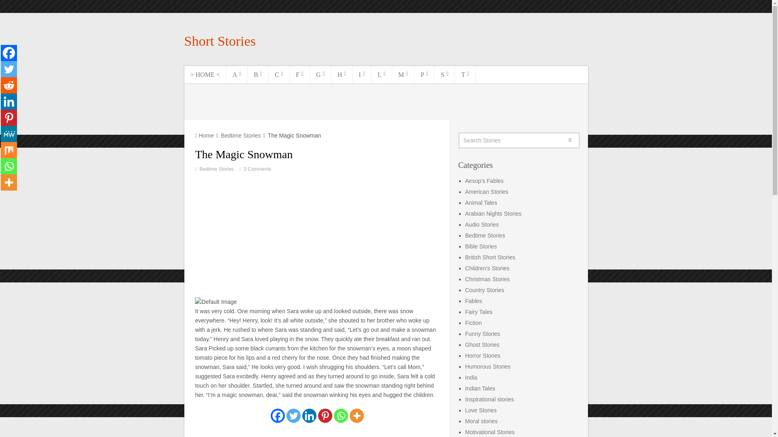 The height and width of the screenshot is (437, 778). What do you see at coordinates (216, 169) in the screenshot?
I see `View all posts in Bedtime Stories` at bounding box center [216, 169].